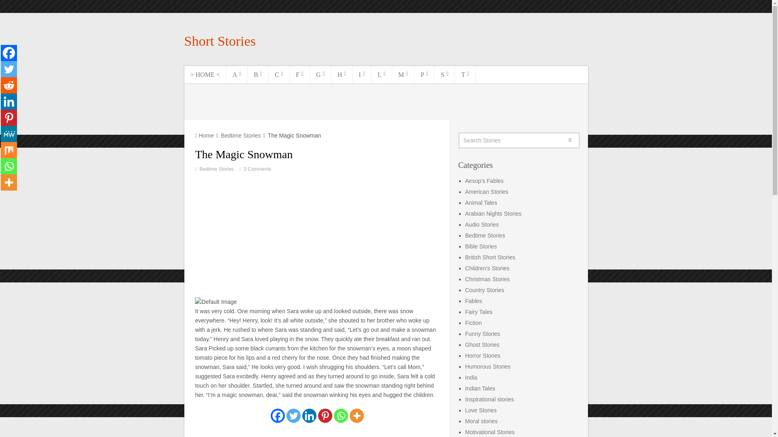 The height and width of the screenshot is (437, 778). What do you see at coordinates (216, 169) in the screenshot?
I see `View all posts in Bedtime Stories` at bounding box center [216, 169].